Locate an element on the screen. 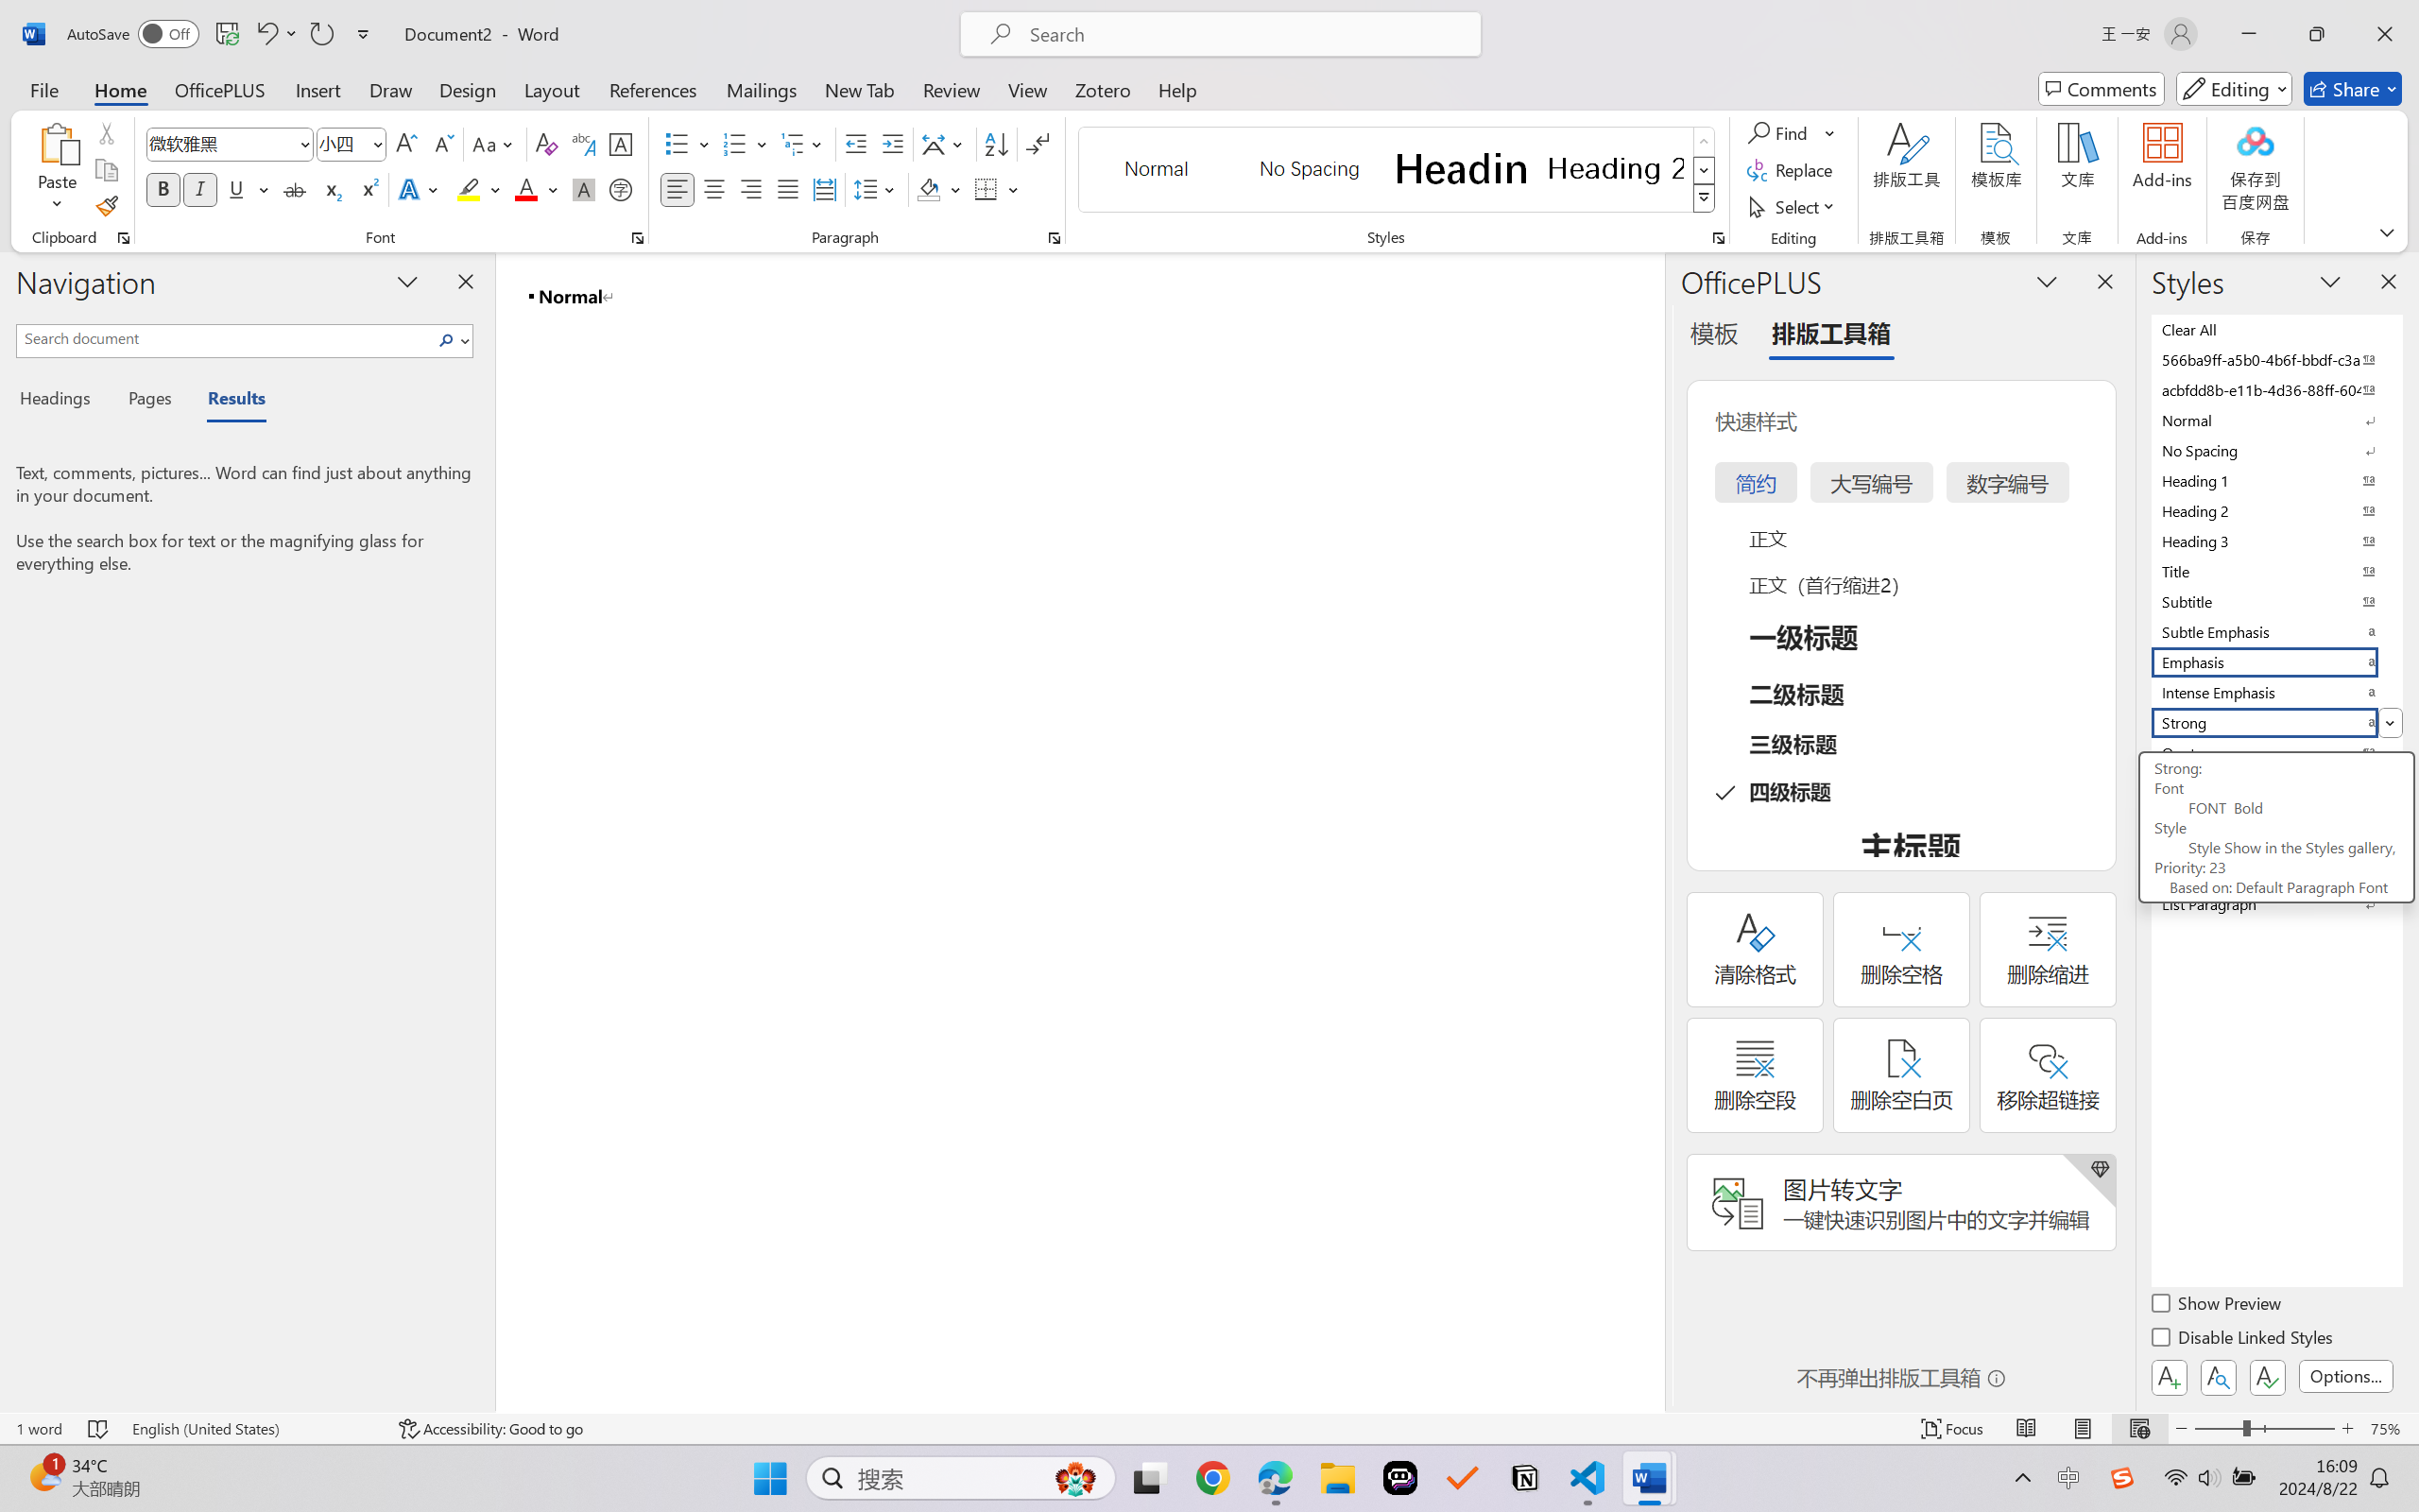 The height and width of the screenshot is (1512, 2419). Shading RGB(0, 0, 0) is located at coordinates (928, 189).